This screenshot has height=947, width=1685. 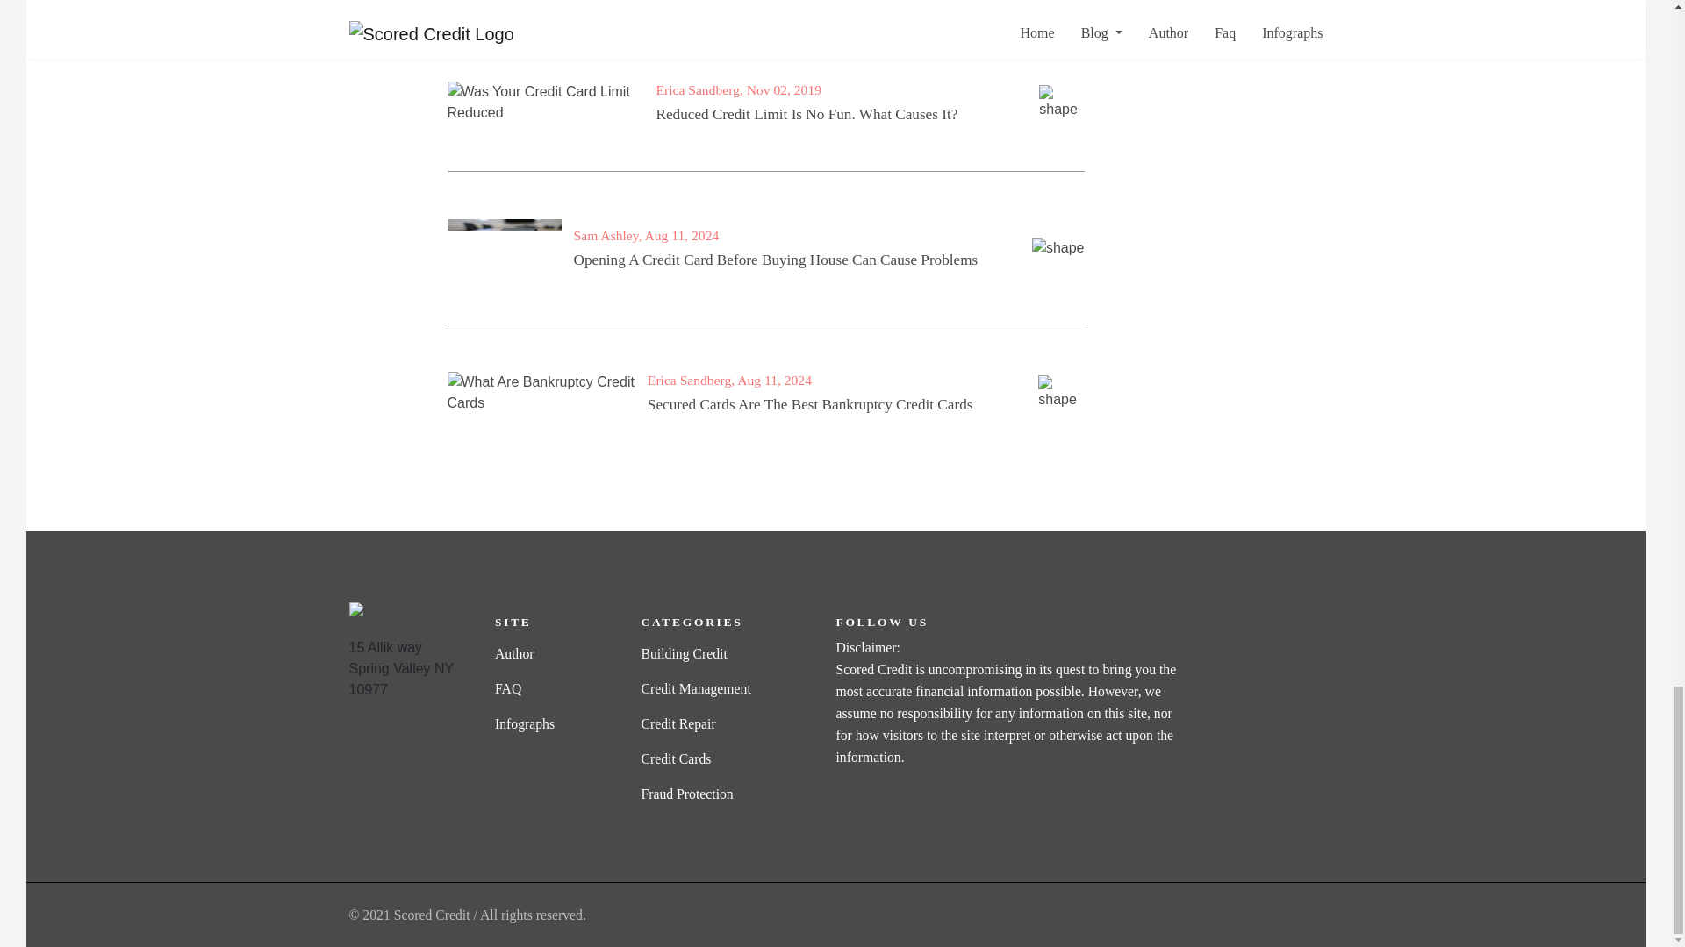 I want to click on Credit Repair, so click(x=678, y=723).